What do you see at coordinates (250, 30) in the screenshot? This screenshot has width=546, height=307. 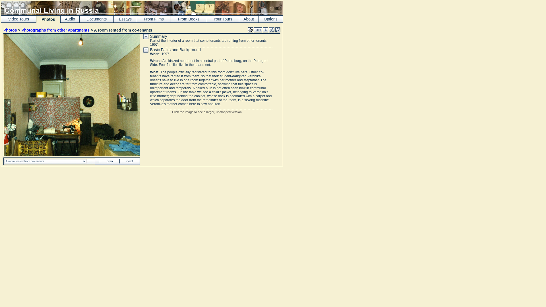 I see `display for printing` at bounding box center [250, 30].